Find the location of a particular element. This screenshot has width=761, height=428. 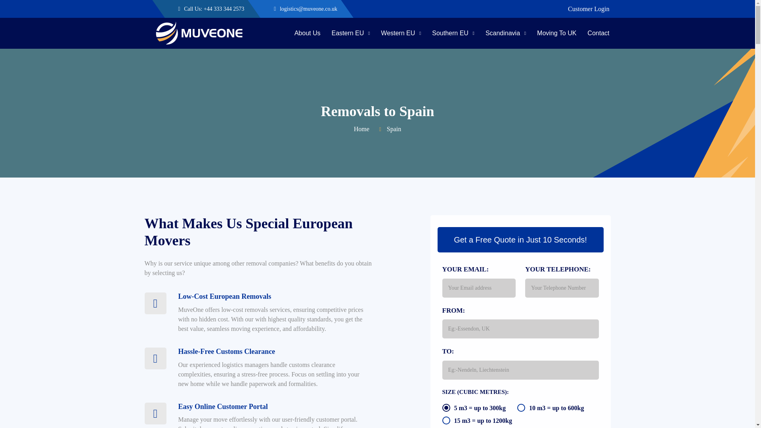

Customer Login is located at coordinates (588, 9).